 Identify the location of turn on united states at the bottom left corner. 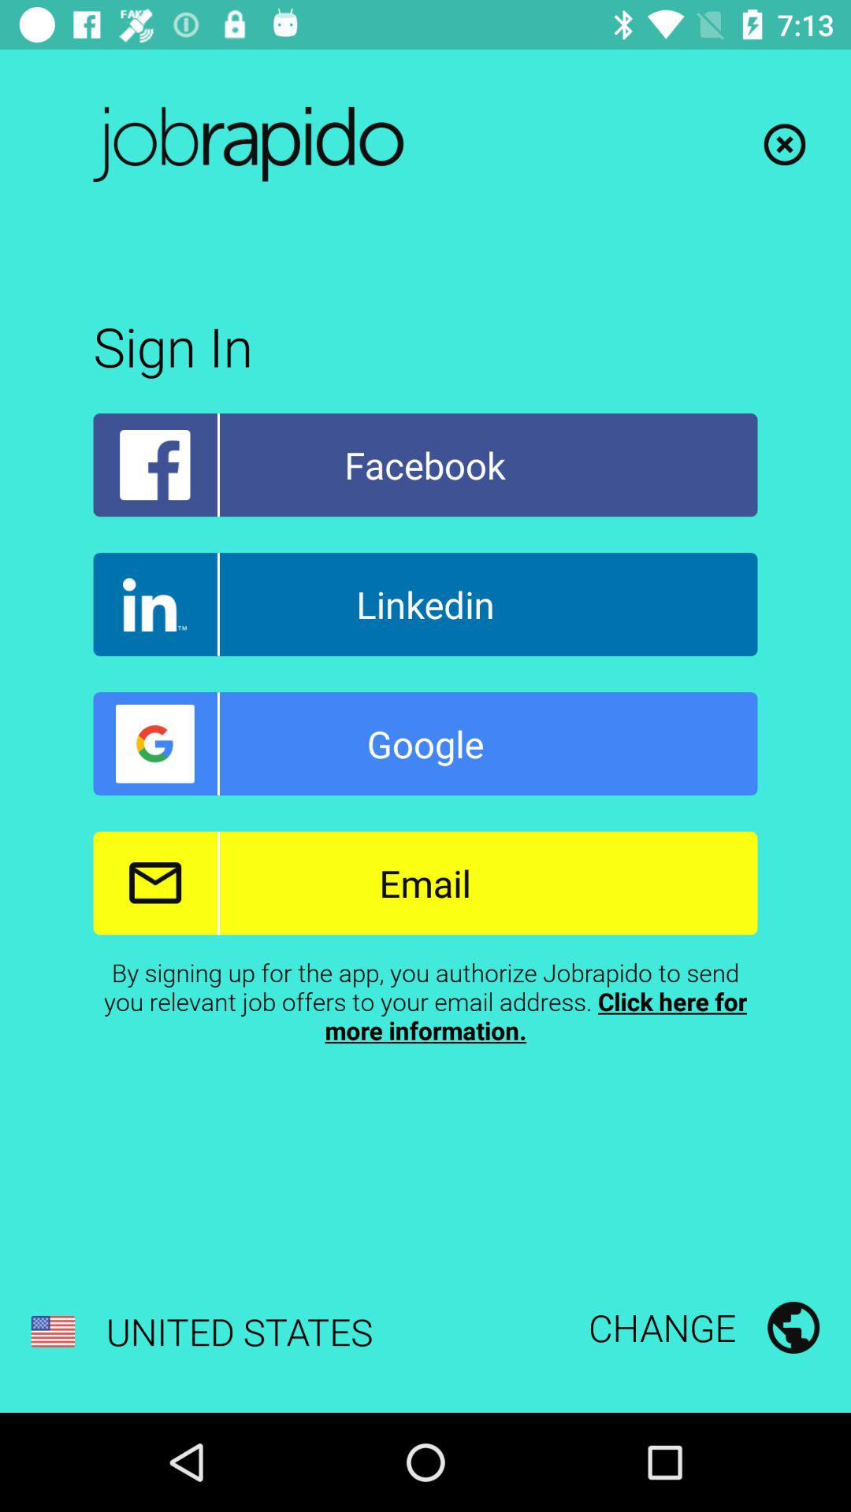
(202, 1332).